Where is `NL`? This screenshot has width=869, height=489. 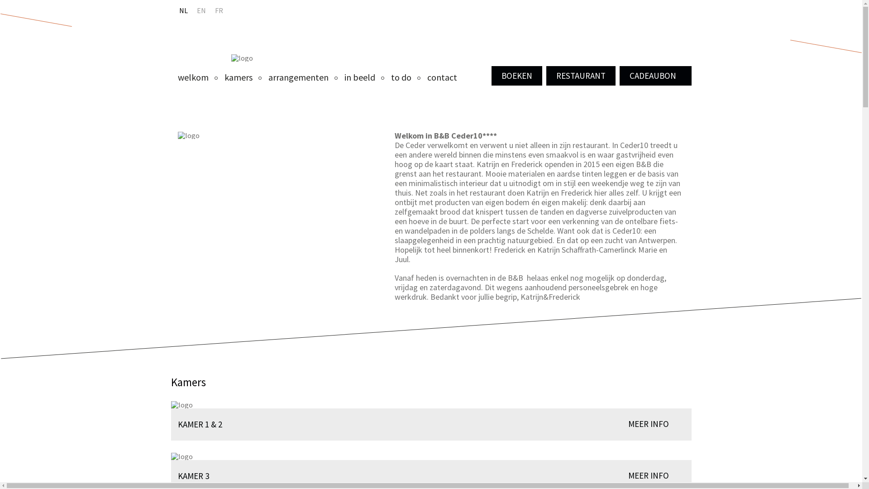 NL is located at coordinates (184, 10).